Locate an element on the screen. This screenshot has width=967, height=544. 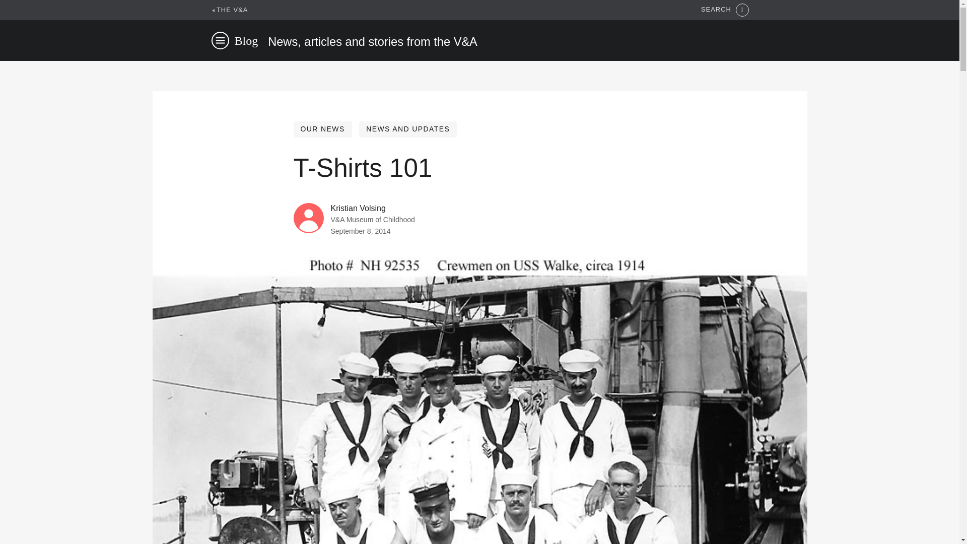
OUR NEWS is located at coordinates (322, 129).